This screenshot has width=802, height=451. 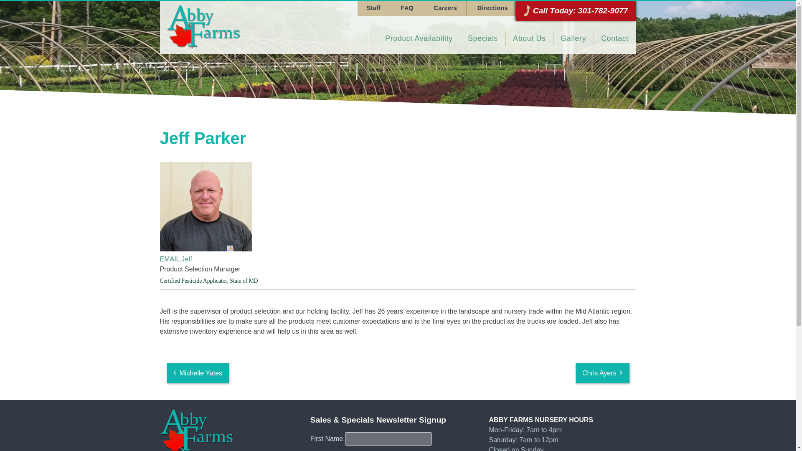 I want to click on Careers, so click(x=445, y=8).